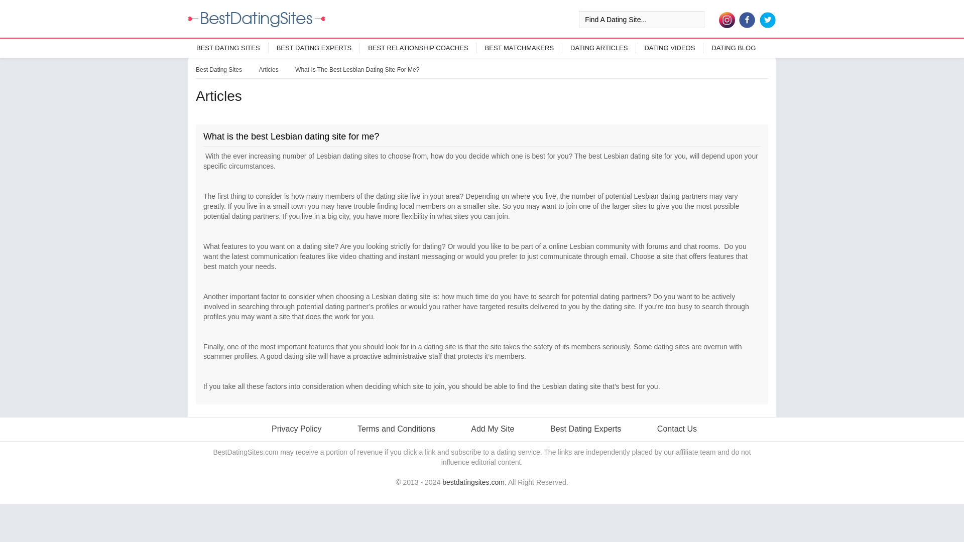  Describe the element at coordinates (268, 69) in the screenshot. I see `Articles` at that location.